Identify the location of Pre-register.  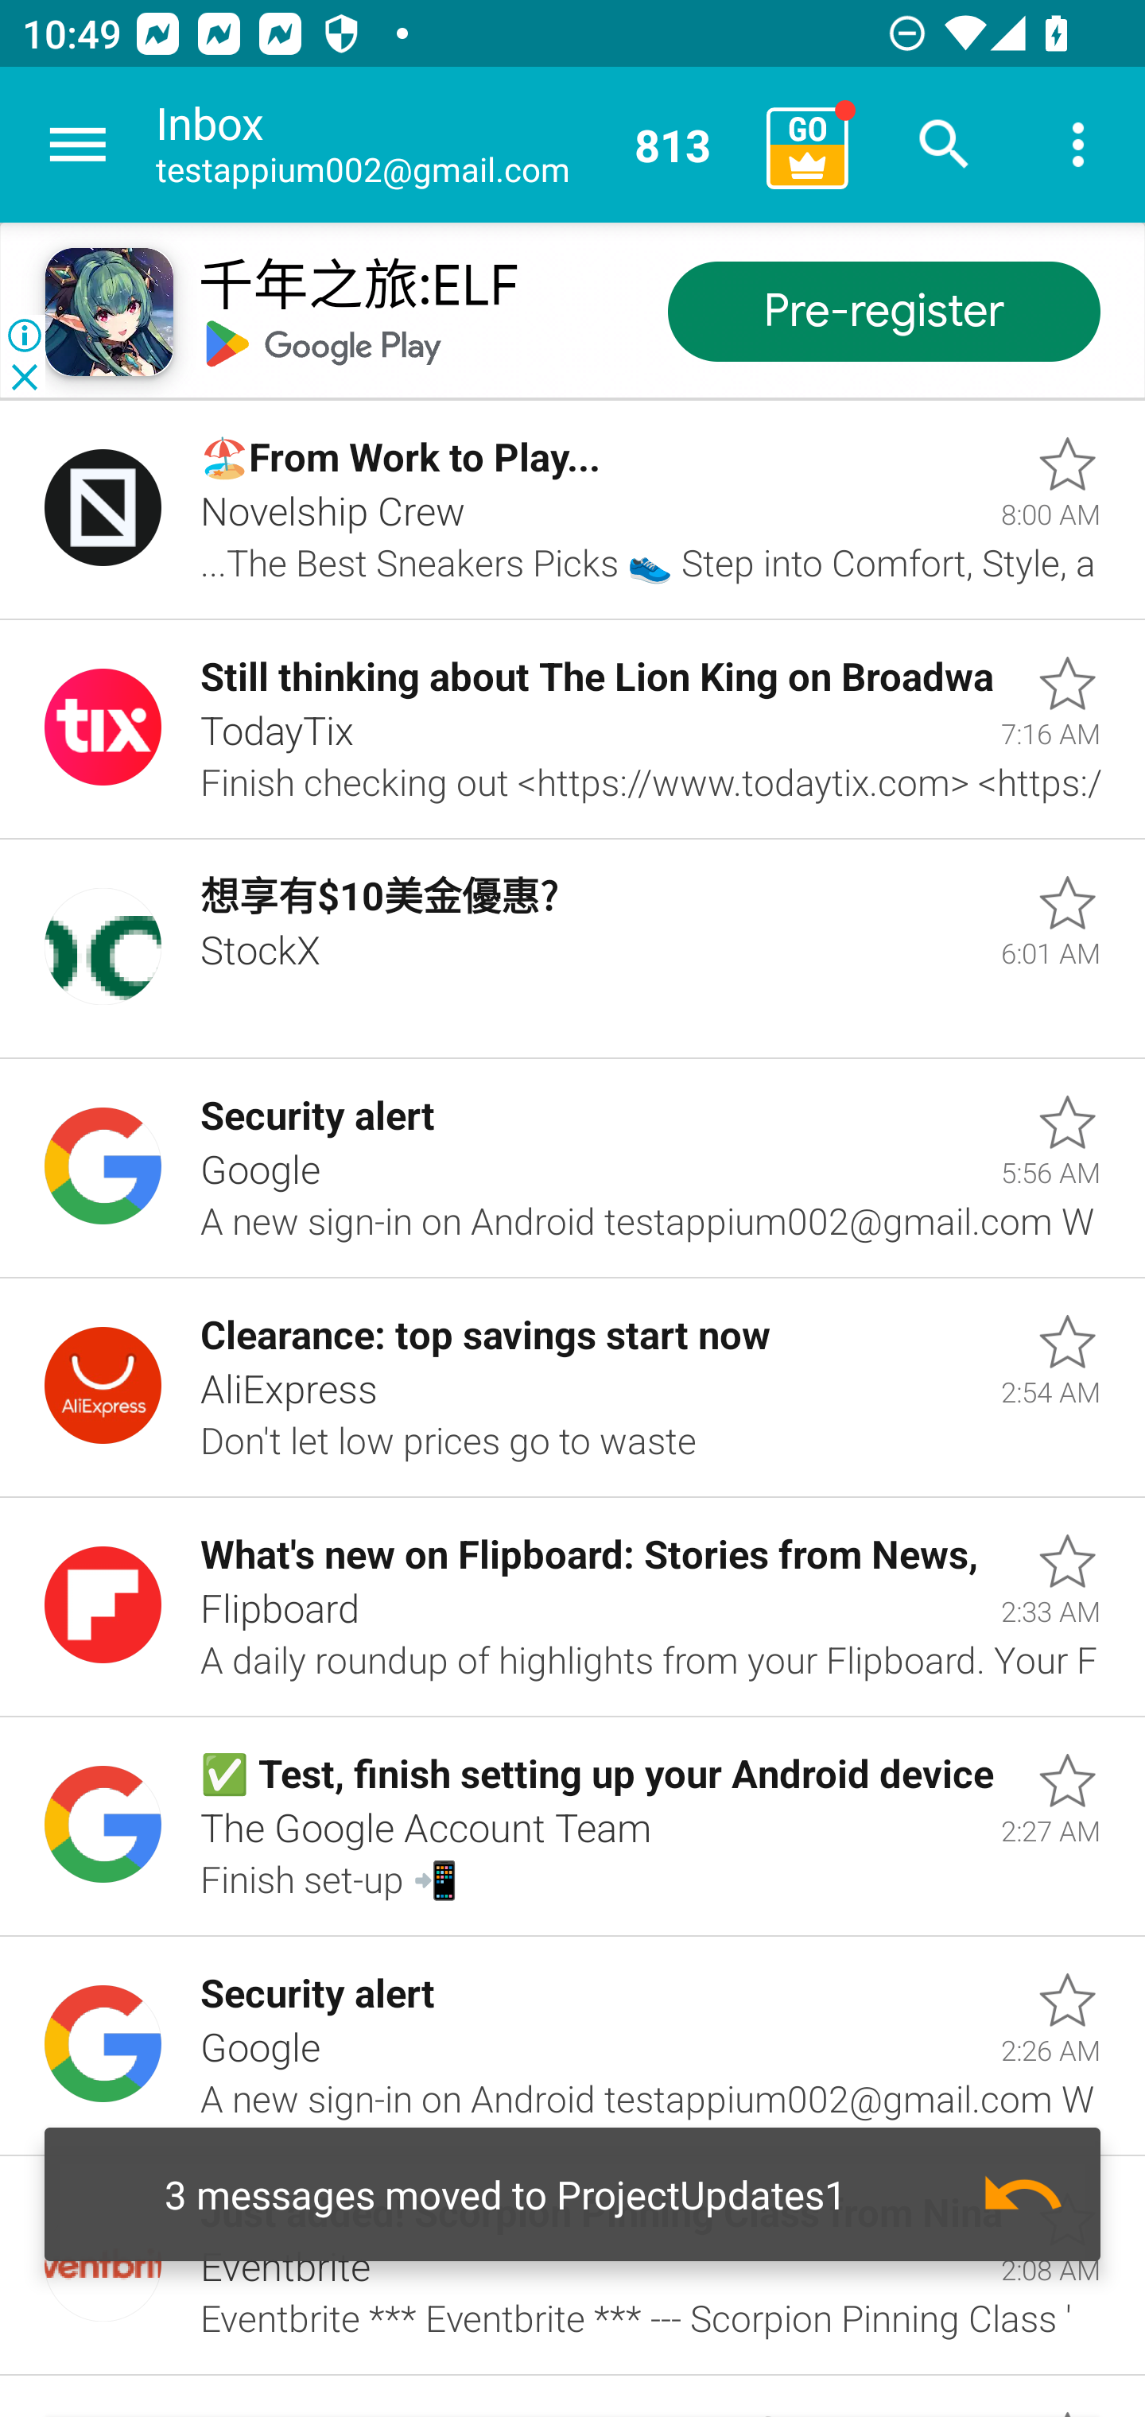
(883, 313).